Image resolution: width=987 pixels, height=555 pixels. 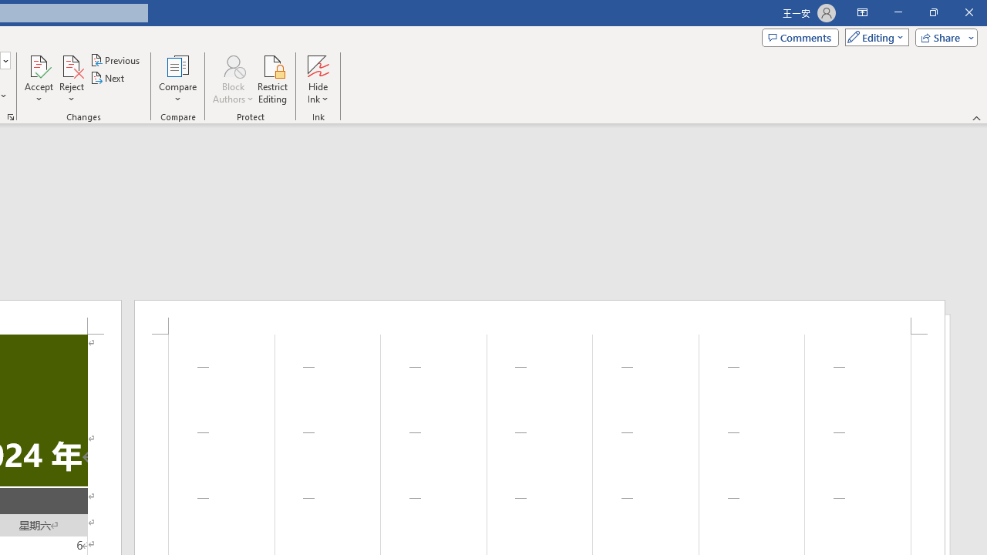 I want to click on Reject, so click(x=71, y=79).